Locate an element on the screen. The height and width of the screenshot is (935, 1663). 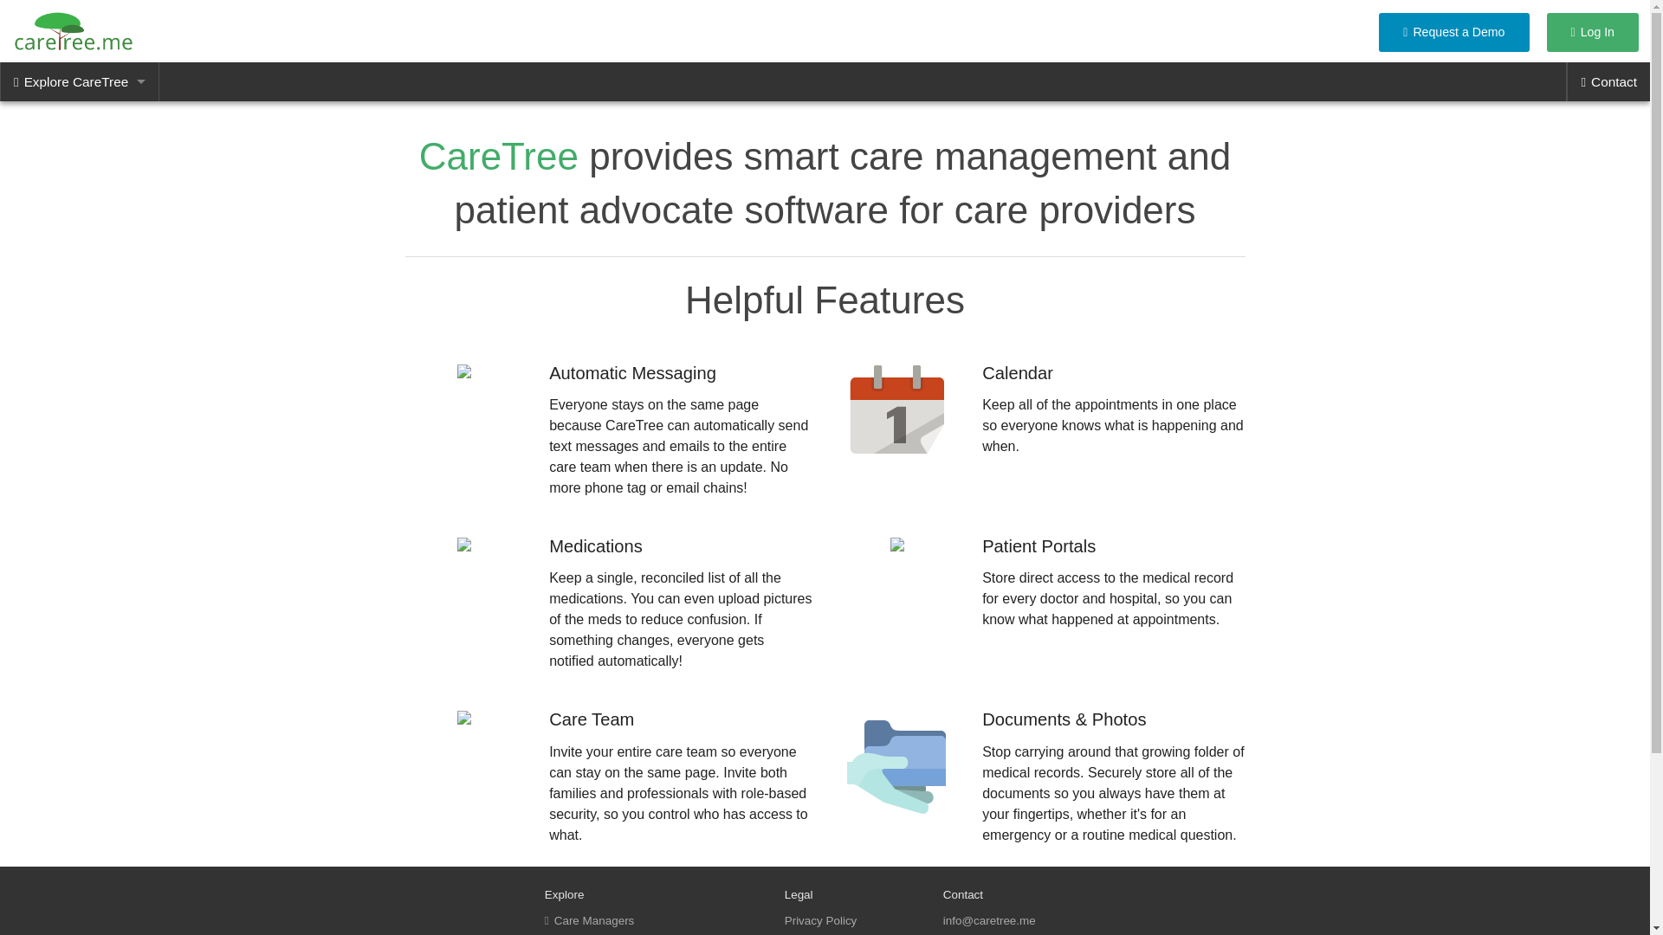
Care Managers is located at coordinates (590, 921).